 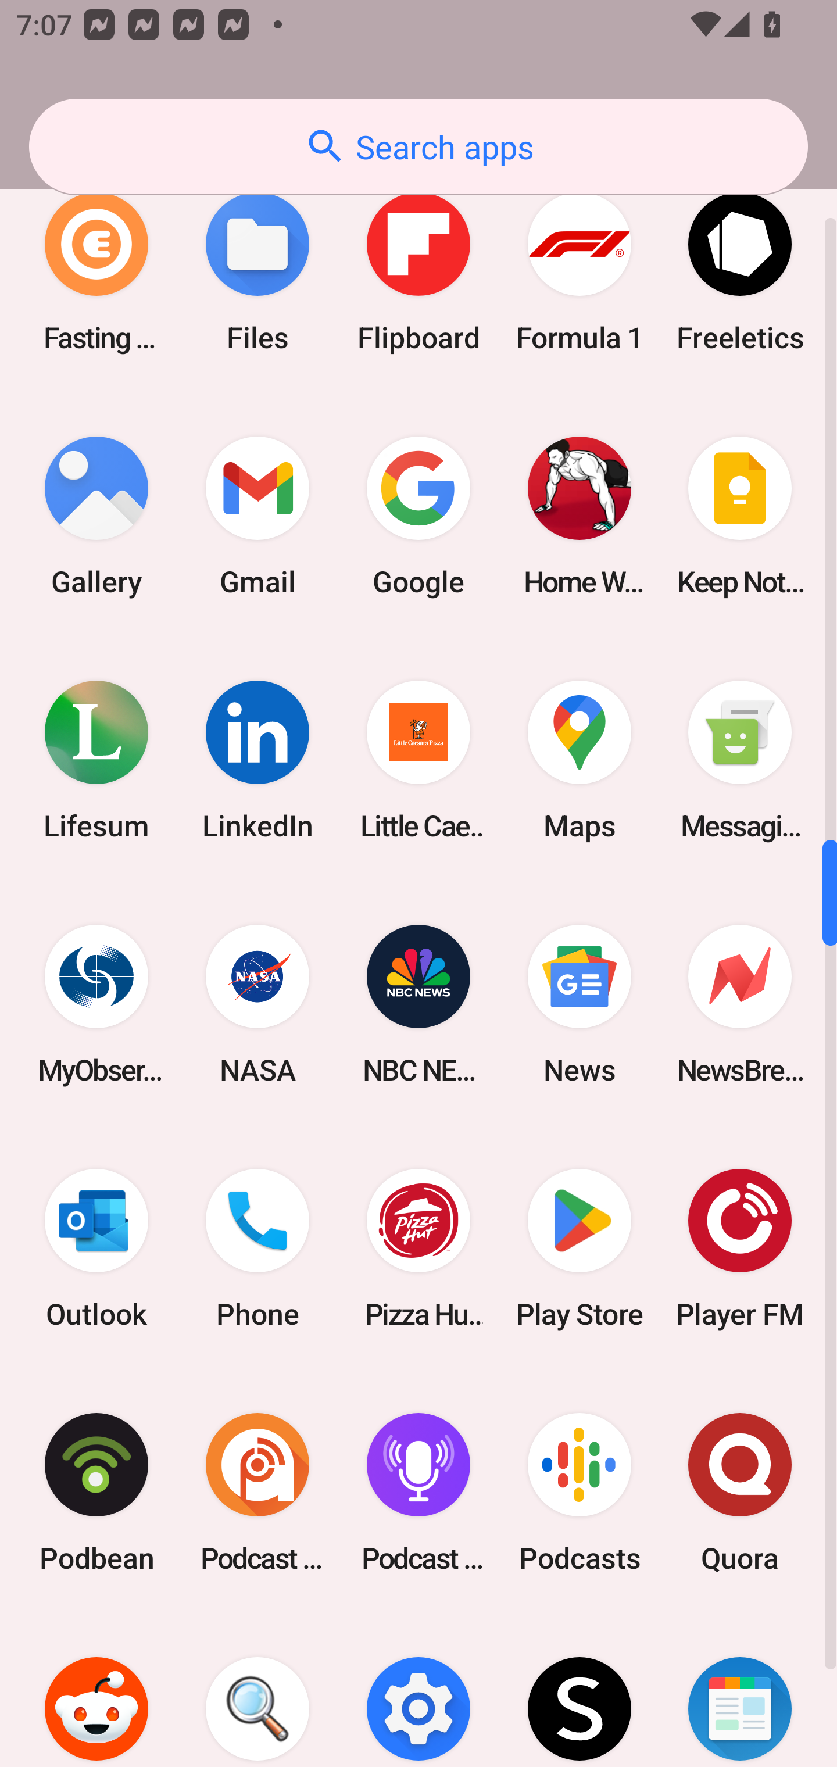 What do you see at coordinates (257, 1691) in the screenshot?
I see `Search` at bounding box center [257, 1691].